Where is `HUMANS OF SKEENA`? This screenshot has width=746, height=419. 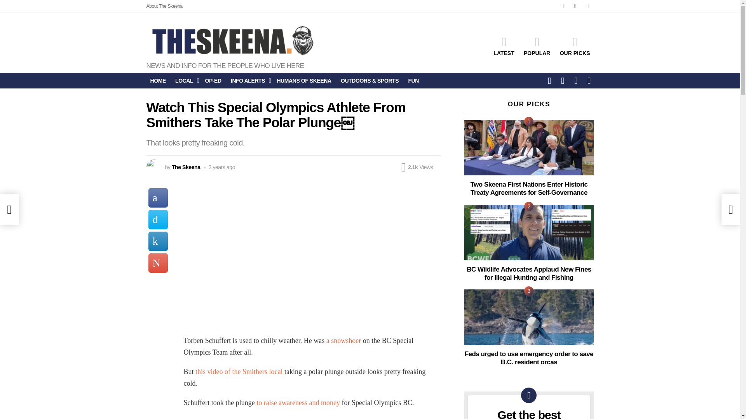 HUMANS OF SKEENA is located at coordinates (304, 81).